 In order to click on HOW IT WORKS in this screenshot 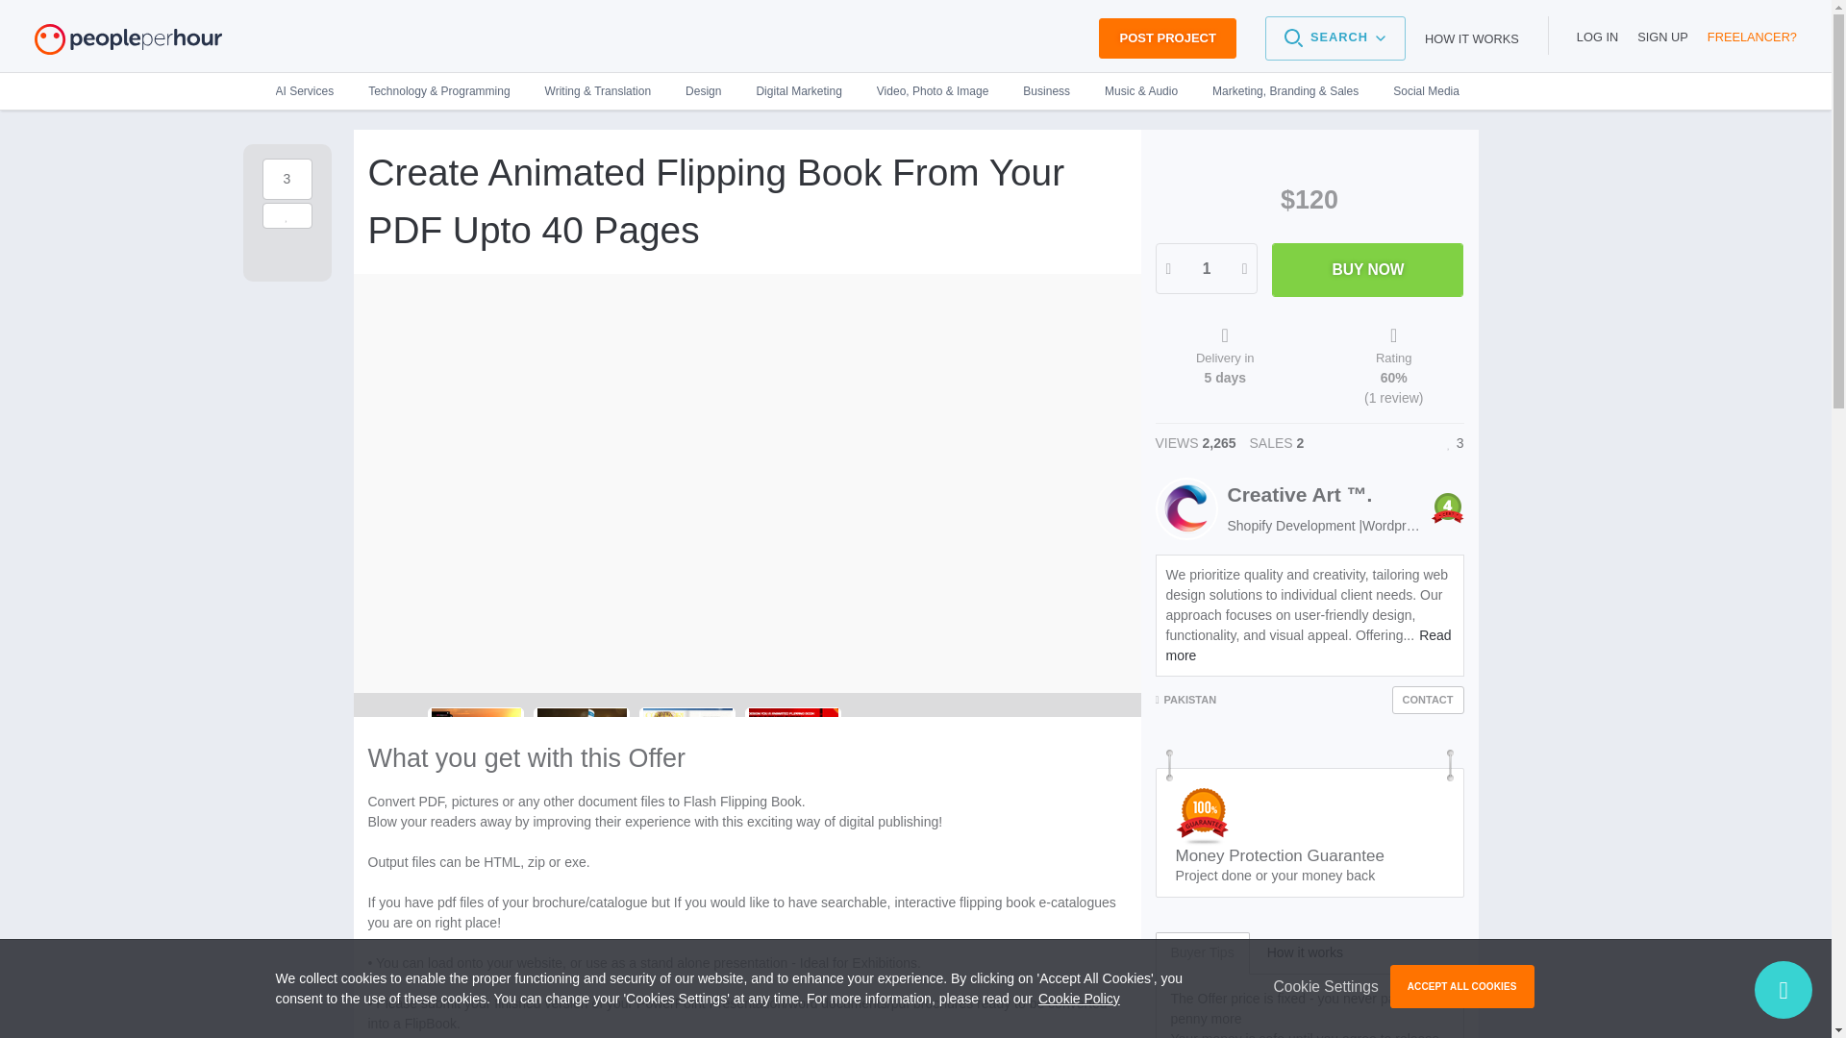, I will do `click(1472, 38)`.